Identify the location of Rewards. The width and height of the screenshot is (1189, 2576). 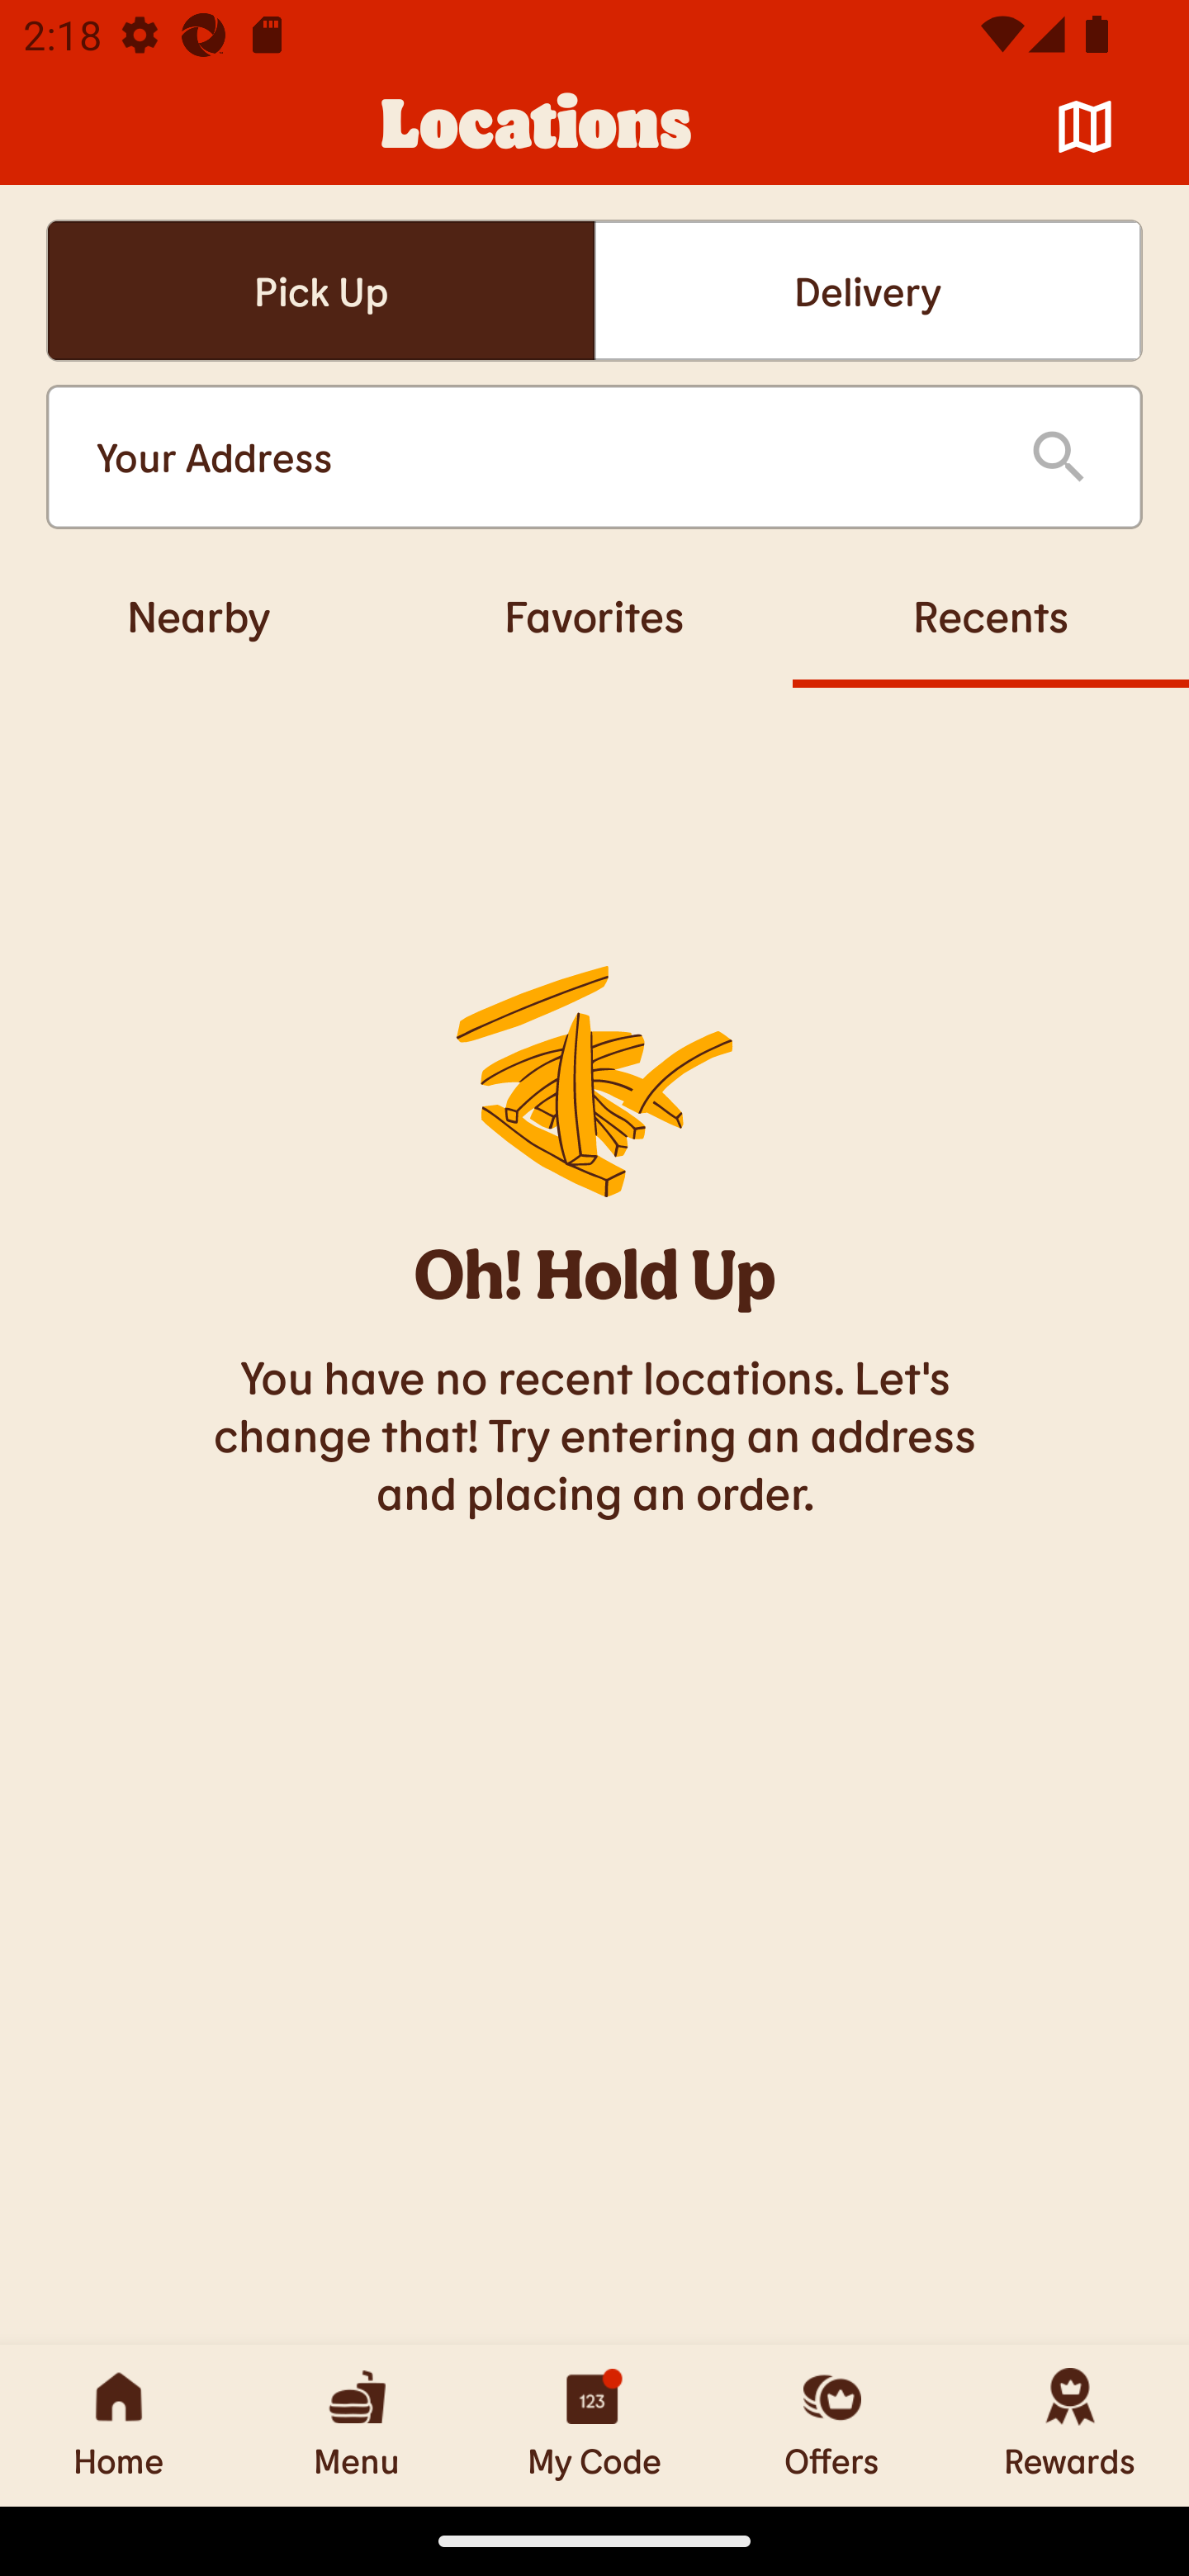
(1070, 2425).